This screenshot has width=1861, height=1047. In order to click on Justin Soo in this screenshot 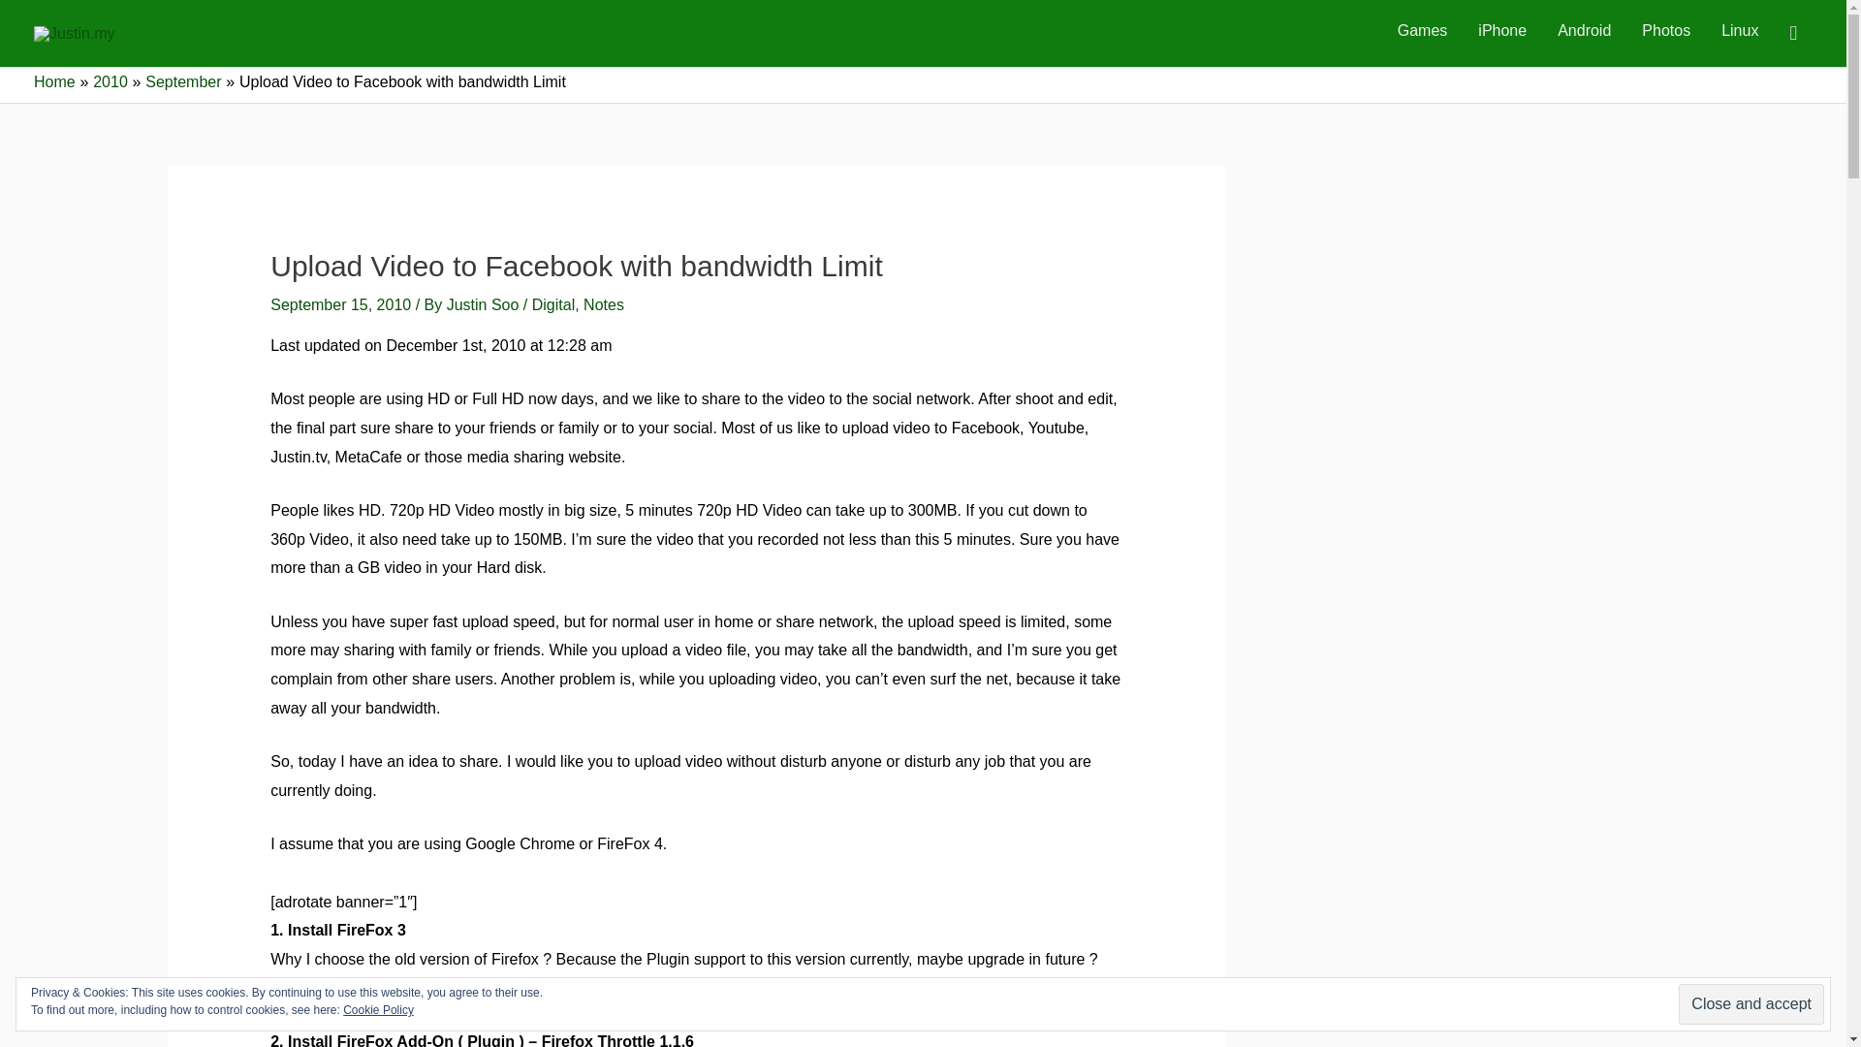, I will do `click(485, 304)`.